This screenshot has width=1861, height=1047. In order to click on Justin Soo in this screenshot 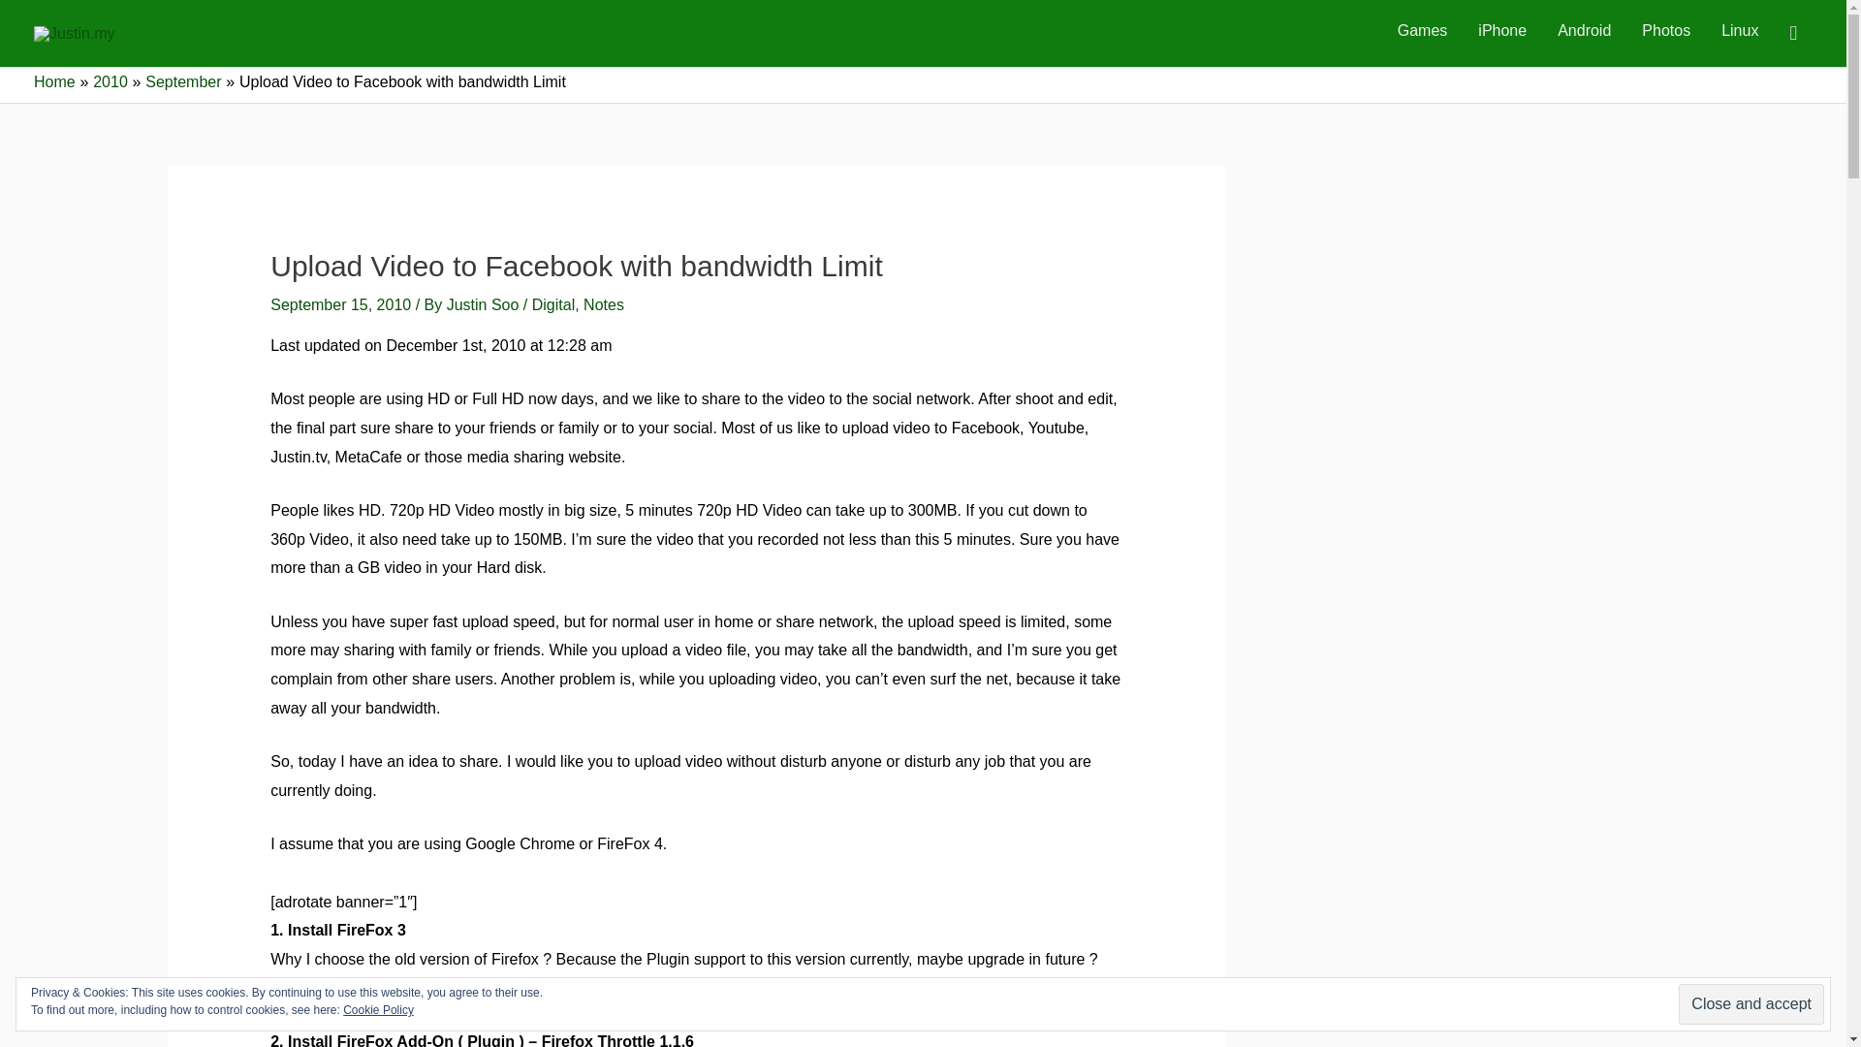, I will do `click(485, 304)`.